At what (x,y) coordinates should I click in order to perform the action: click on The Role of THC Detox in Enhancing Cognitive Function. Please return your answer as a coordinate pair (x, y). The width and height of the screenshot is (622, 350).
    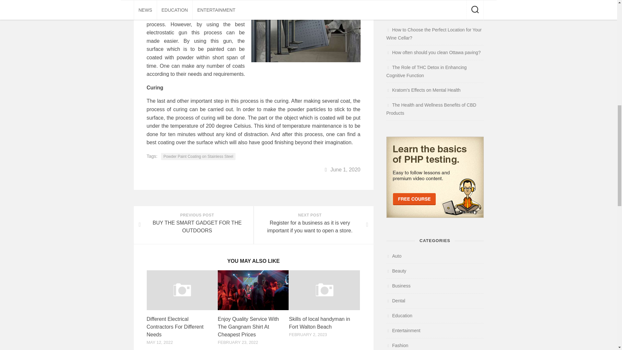
    Looking at the image, I should click on (434, 34).